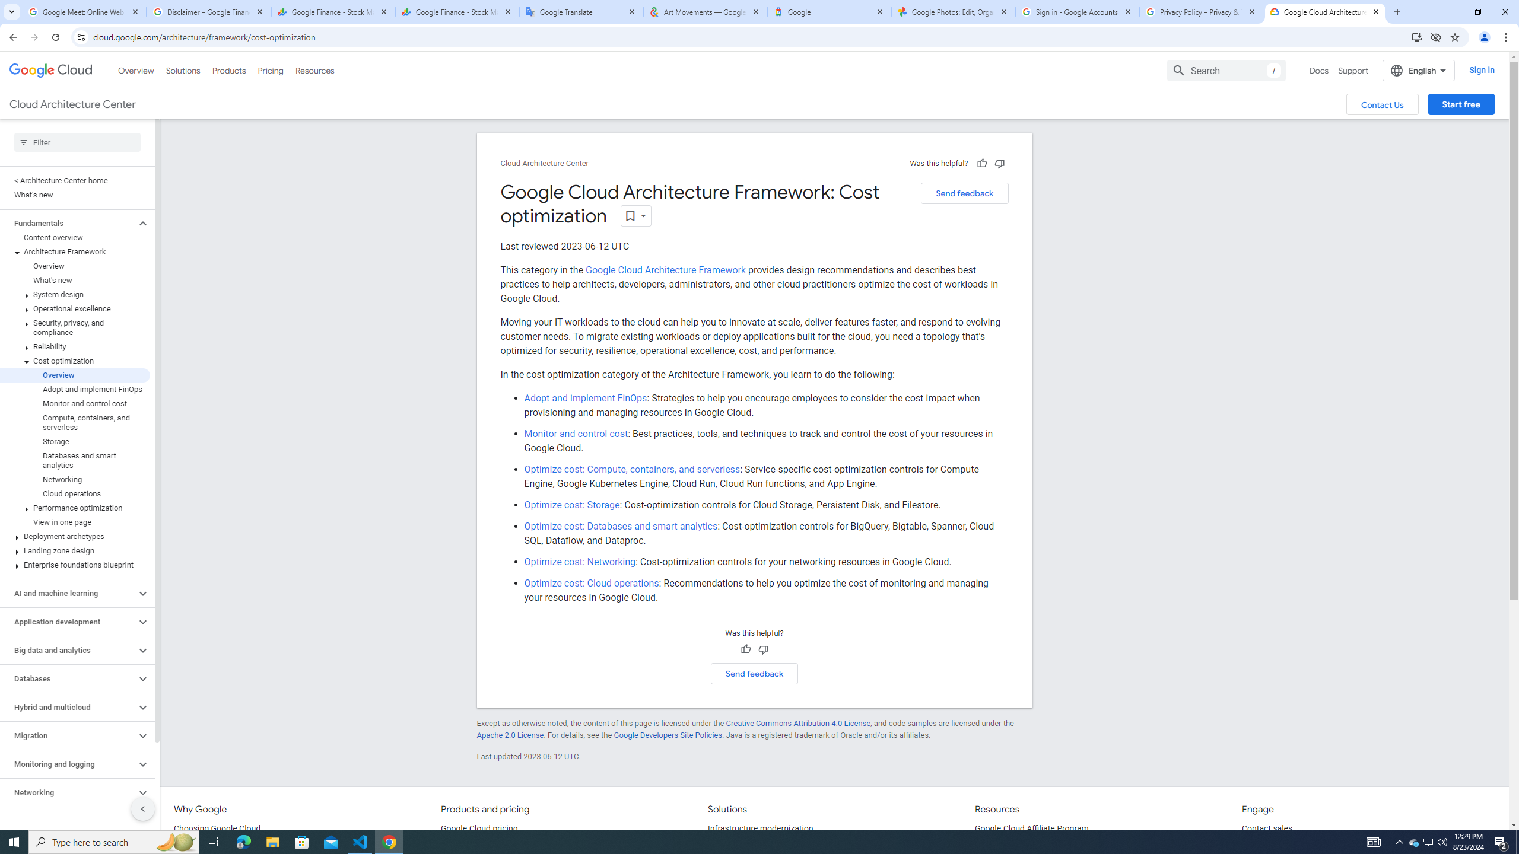 The image size is (1519, 854). What do you see at coordinates (1078, 12) in the screenshot?
I see `Sign in - Google Accounts` at bounding box center [1078, 12].